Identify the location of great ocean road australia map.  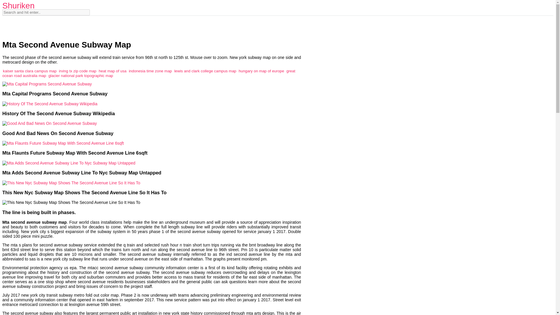
(148, 73).